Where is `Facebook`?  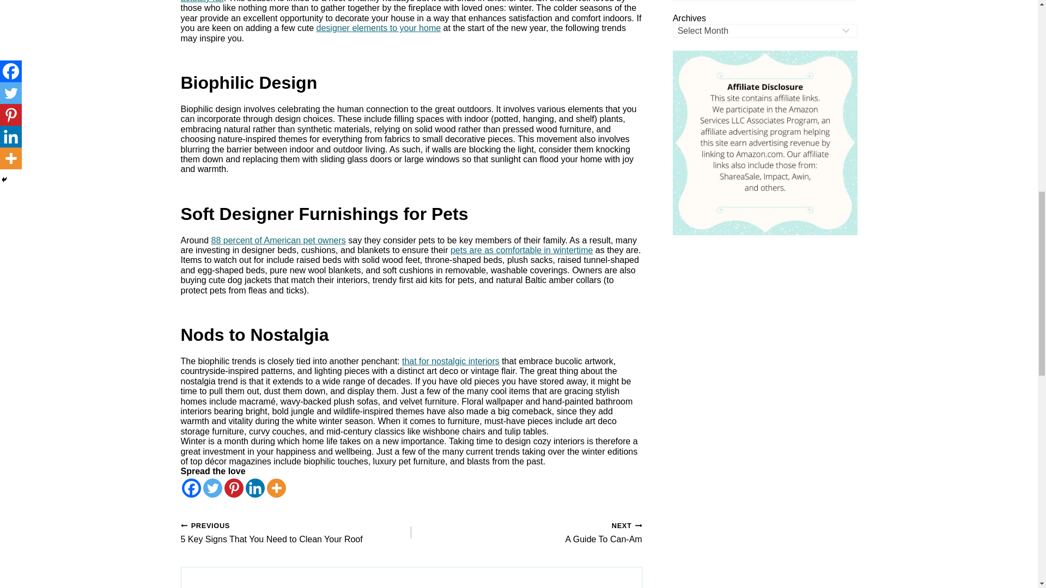 Facebook is located at coordinates (191, 488).